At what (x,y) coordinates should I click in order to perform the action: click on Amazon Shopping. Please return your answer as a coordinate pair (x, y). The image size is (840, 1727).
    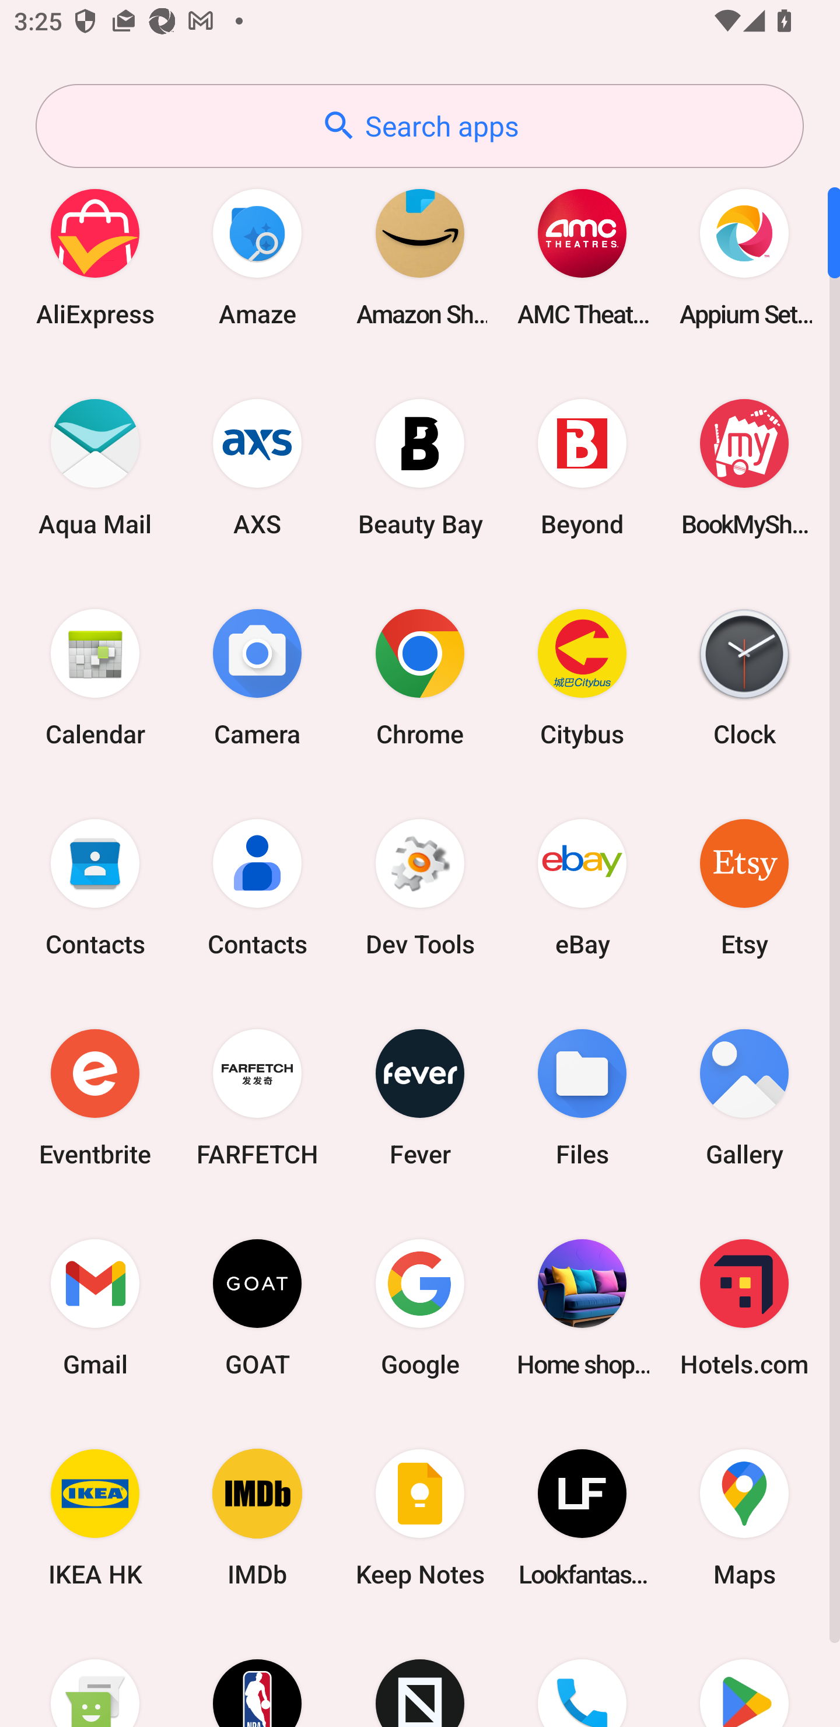
    Looking at the image, I should click on (420, 257).